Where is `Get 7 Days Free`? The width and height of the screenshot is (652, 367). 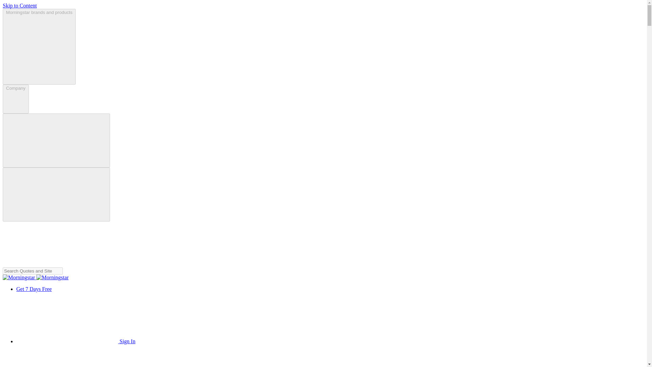
Get 7 Days Free is located at coordinates (34, 289).